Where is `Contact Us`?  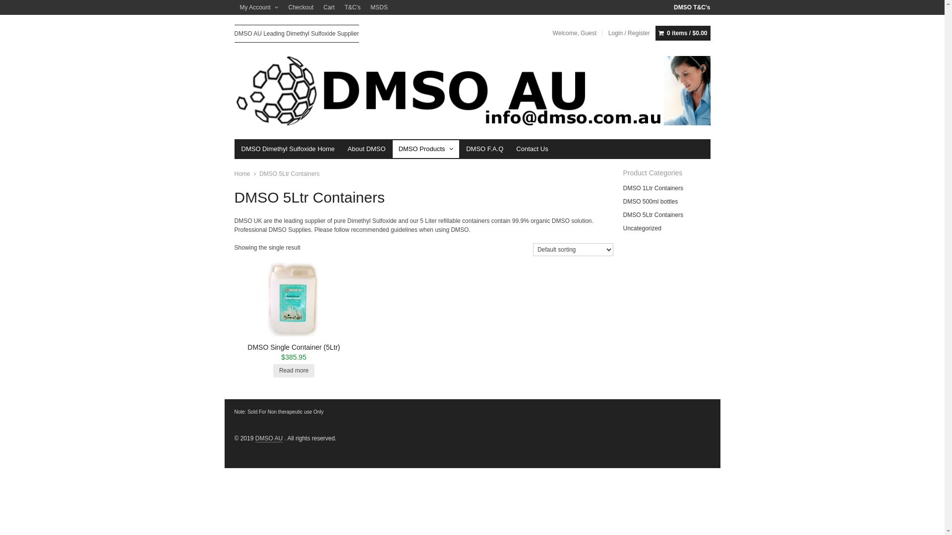
Contact Us is located at coordinates (532, 149).